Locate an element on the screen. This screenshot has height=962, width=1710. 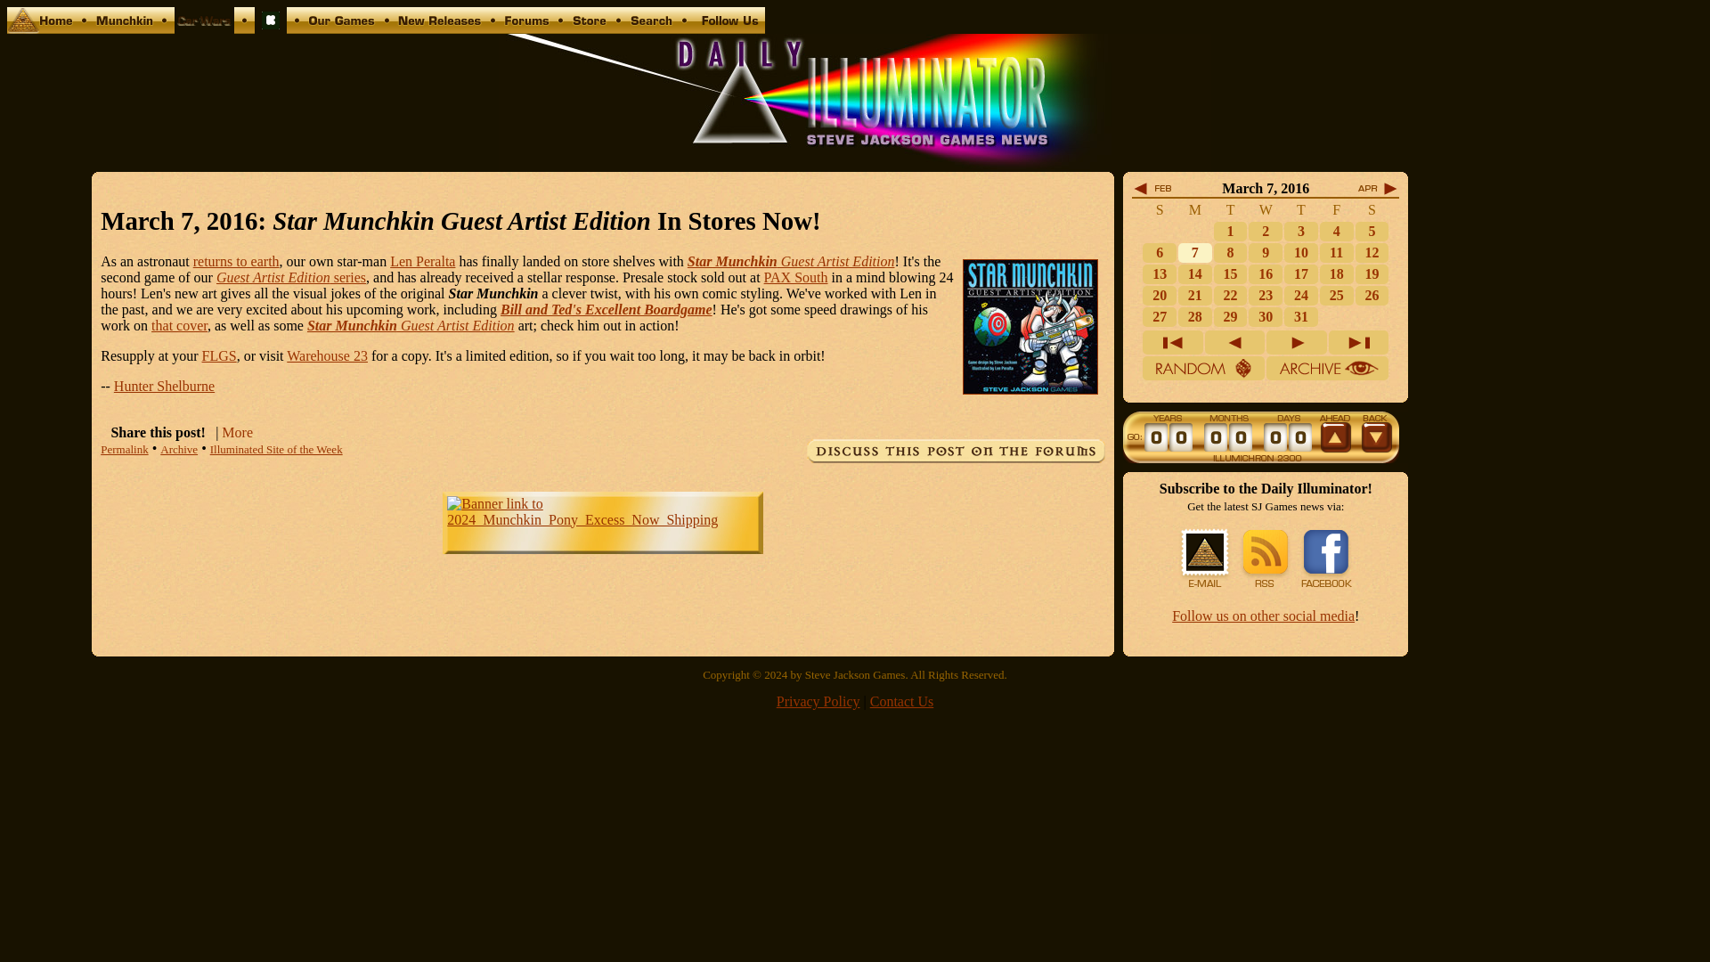
Car Wars Companion for Sixth Edition is located at coordinates (271, 29).